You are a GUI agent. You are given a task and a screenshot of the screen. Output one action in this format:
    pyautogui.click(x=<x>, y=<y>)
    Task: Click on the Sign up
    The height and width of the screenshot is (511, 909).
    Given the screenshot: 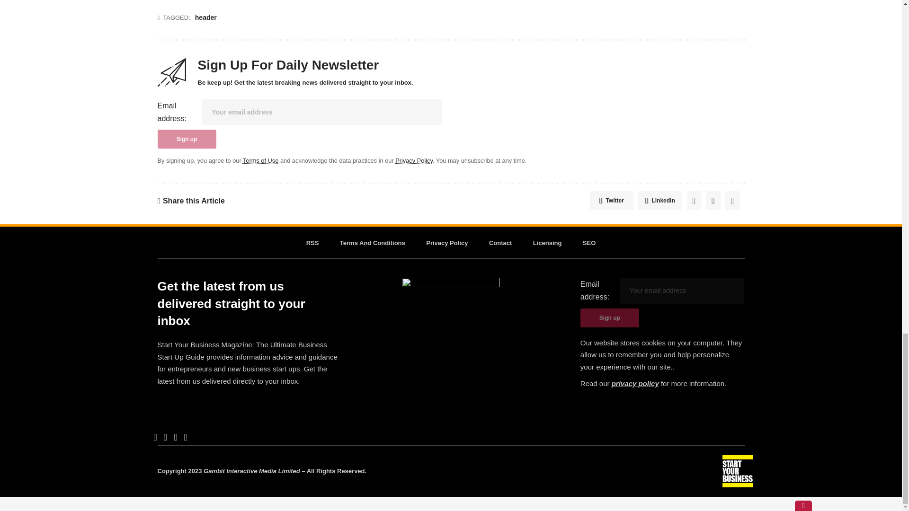 What is the action you would take?
    pyautogui.click(x=187, y=139)
    